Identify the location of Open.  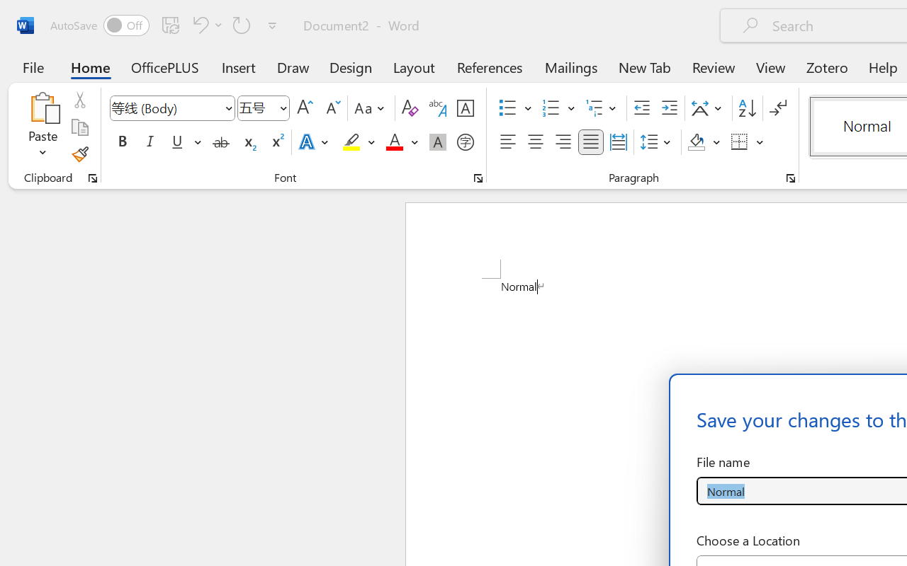
(283, 108).